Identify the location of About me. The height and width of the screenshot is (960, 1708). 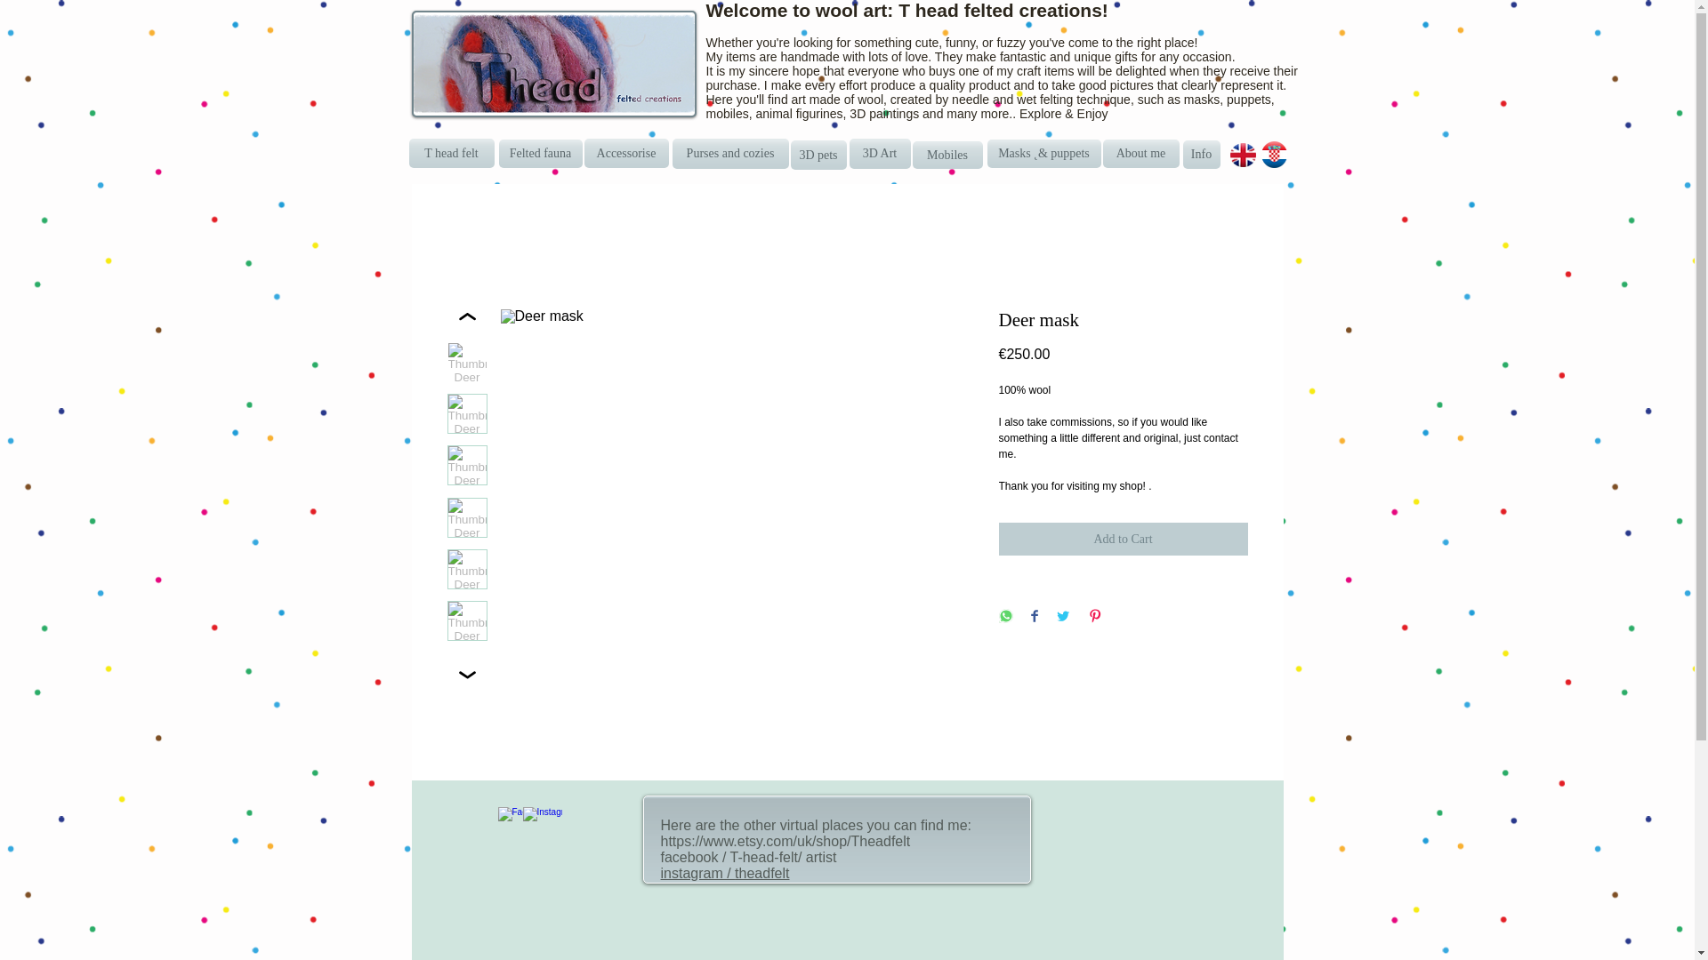
(1141, 153).